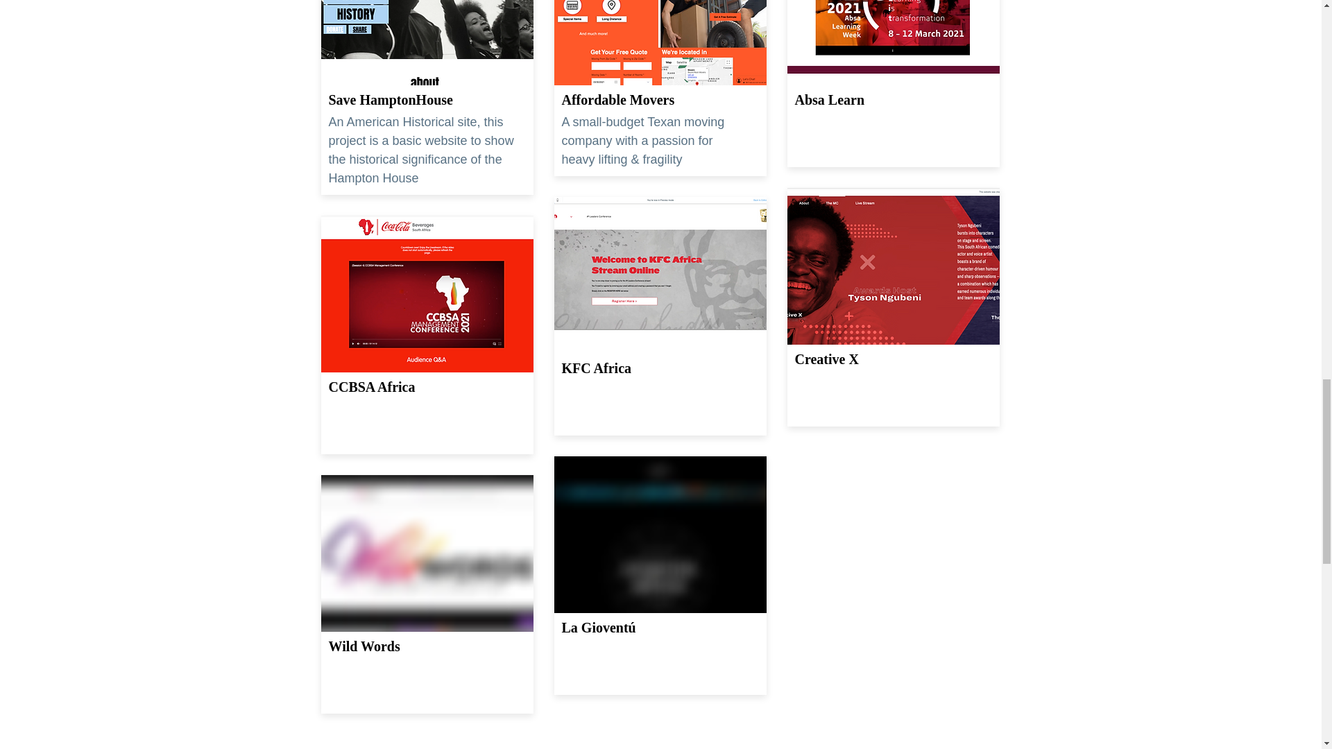  Describe the element at coordinates (427, 294) in the screenshot. I see `Screen Shot 2021-03-30 at 2.45.56 PM.png` at that location.